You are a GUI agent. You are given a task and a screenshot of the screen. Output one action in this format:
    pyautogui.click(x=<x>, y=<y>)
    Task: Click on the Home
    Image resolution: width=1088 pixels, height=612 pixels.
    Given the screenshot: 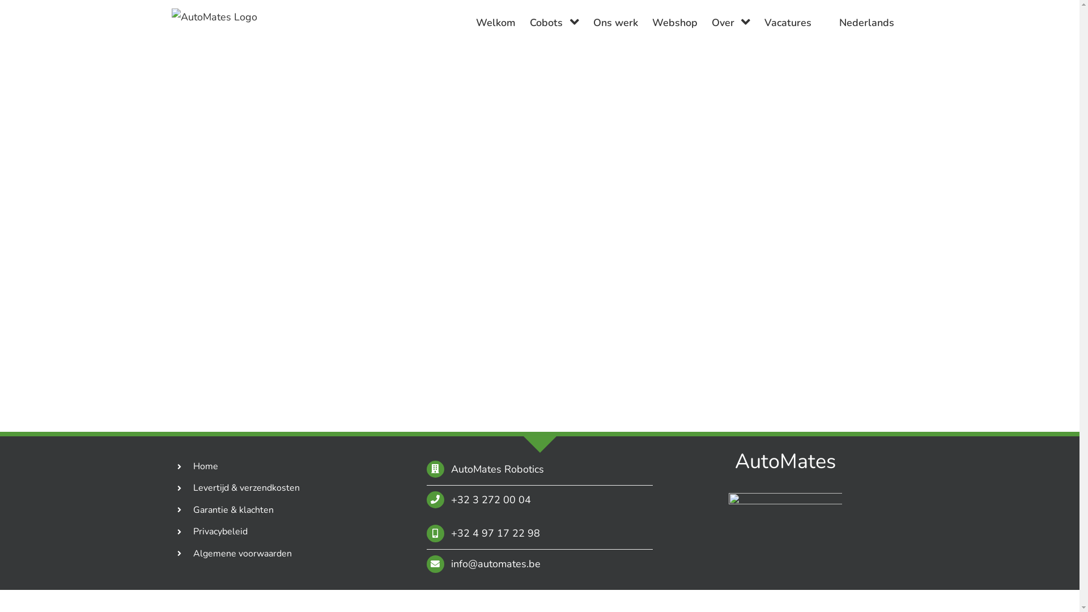 What is the action you would take?
    pyautogui.click(x=206, y=466)
    